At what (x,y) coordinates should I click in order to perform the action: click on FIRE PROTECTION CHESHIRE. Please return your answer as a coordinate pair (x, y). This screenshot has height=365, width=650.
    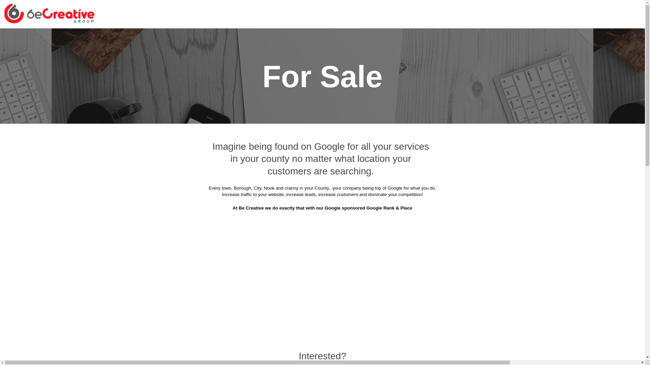
    Looking at the image, I should click on (272, 24).